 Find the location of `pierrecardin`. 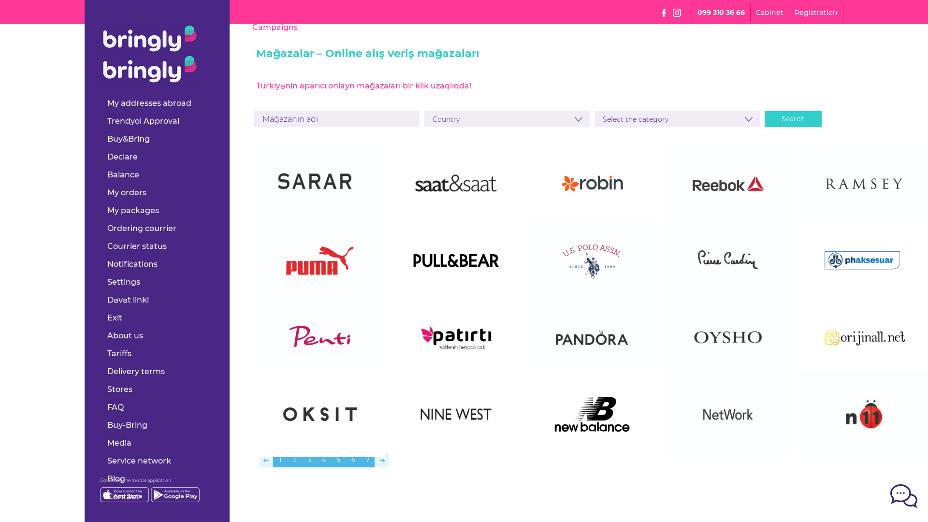

pierrecardin is located at coordinates (728, 279).